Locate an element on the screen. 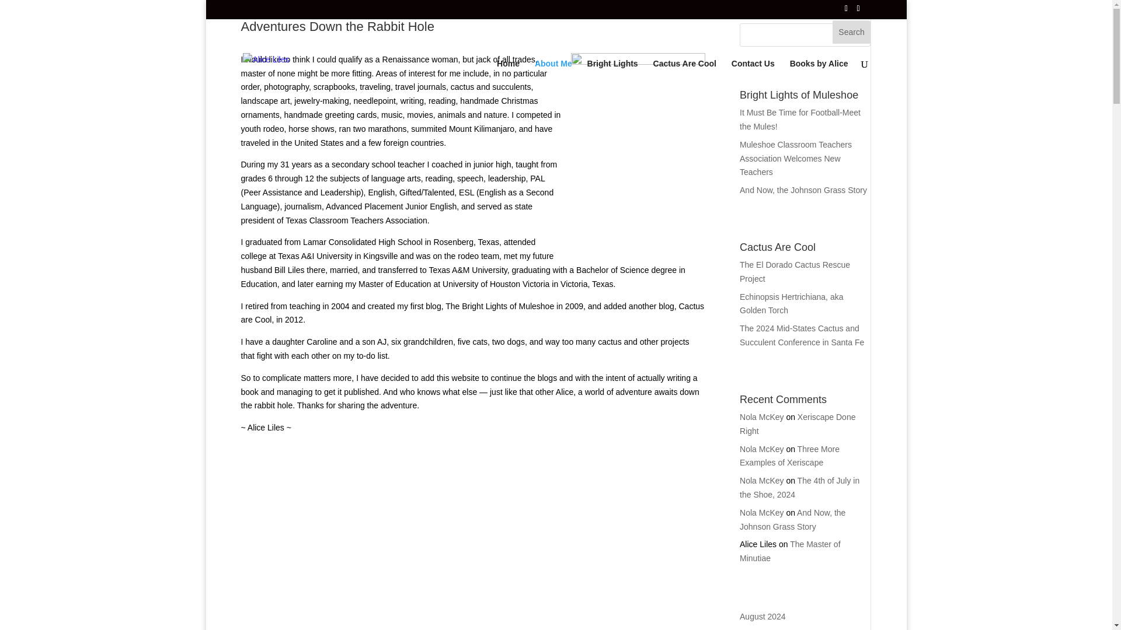 The image size is (1121, 630). Xeriscape Done Right is located at coordinates (798, 424).